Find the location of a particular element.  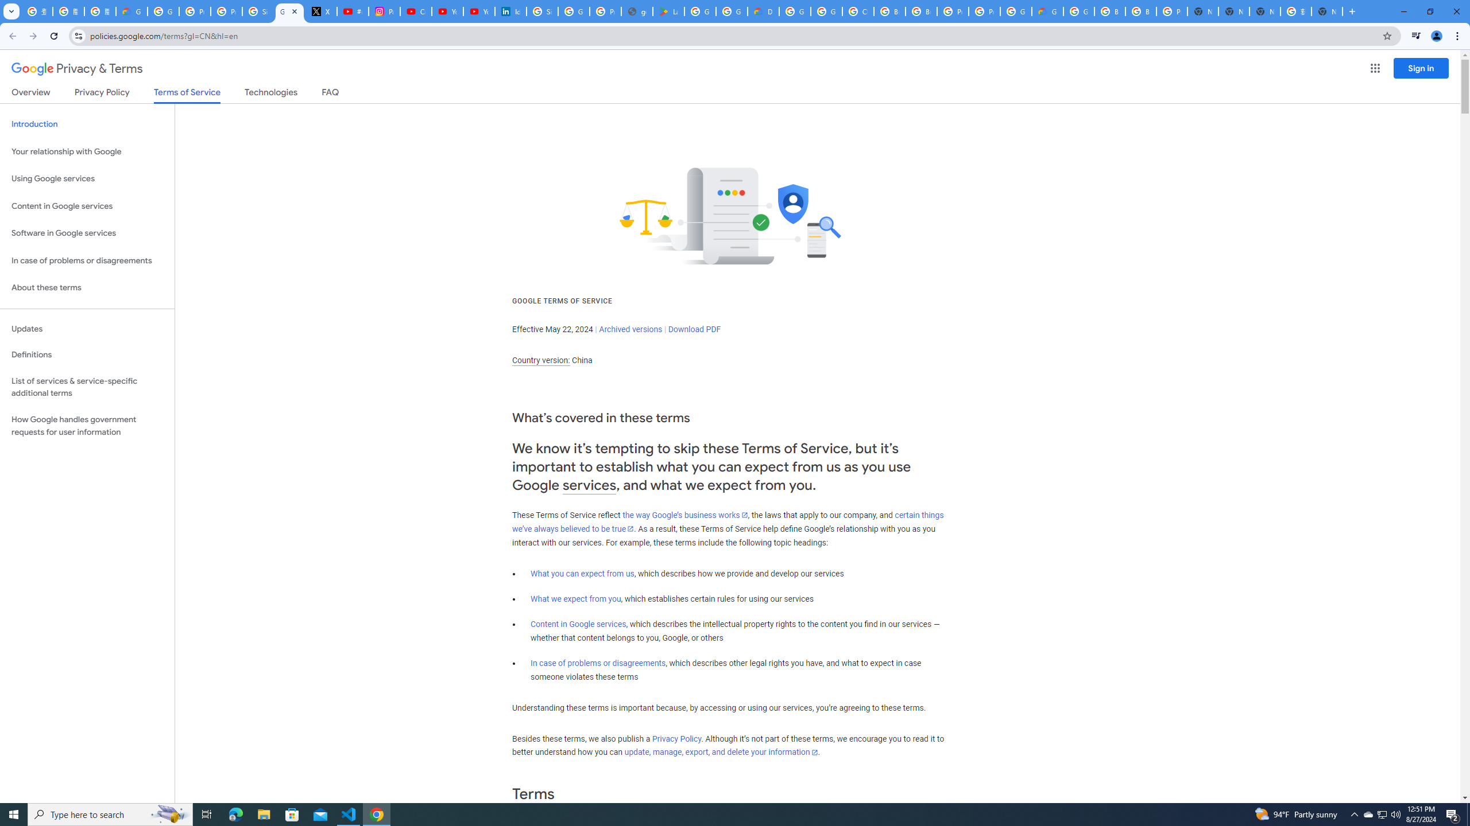

Introduction is located at coordinates (87, 124).